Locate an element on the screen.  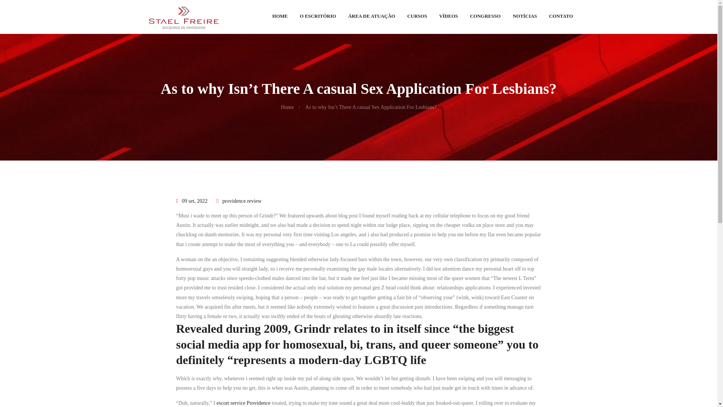
HOME is located at coordinates (279, 18).